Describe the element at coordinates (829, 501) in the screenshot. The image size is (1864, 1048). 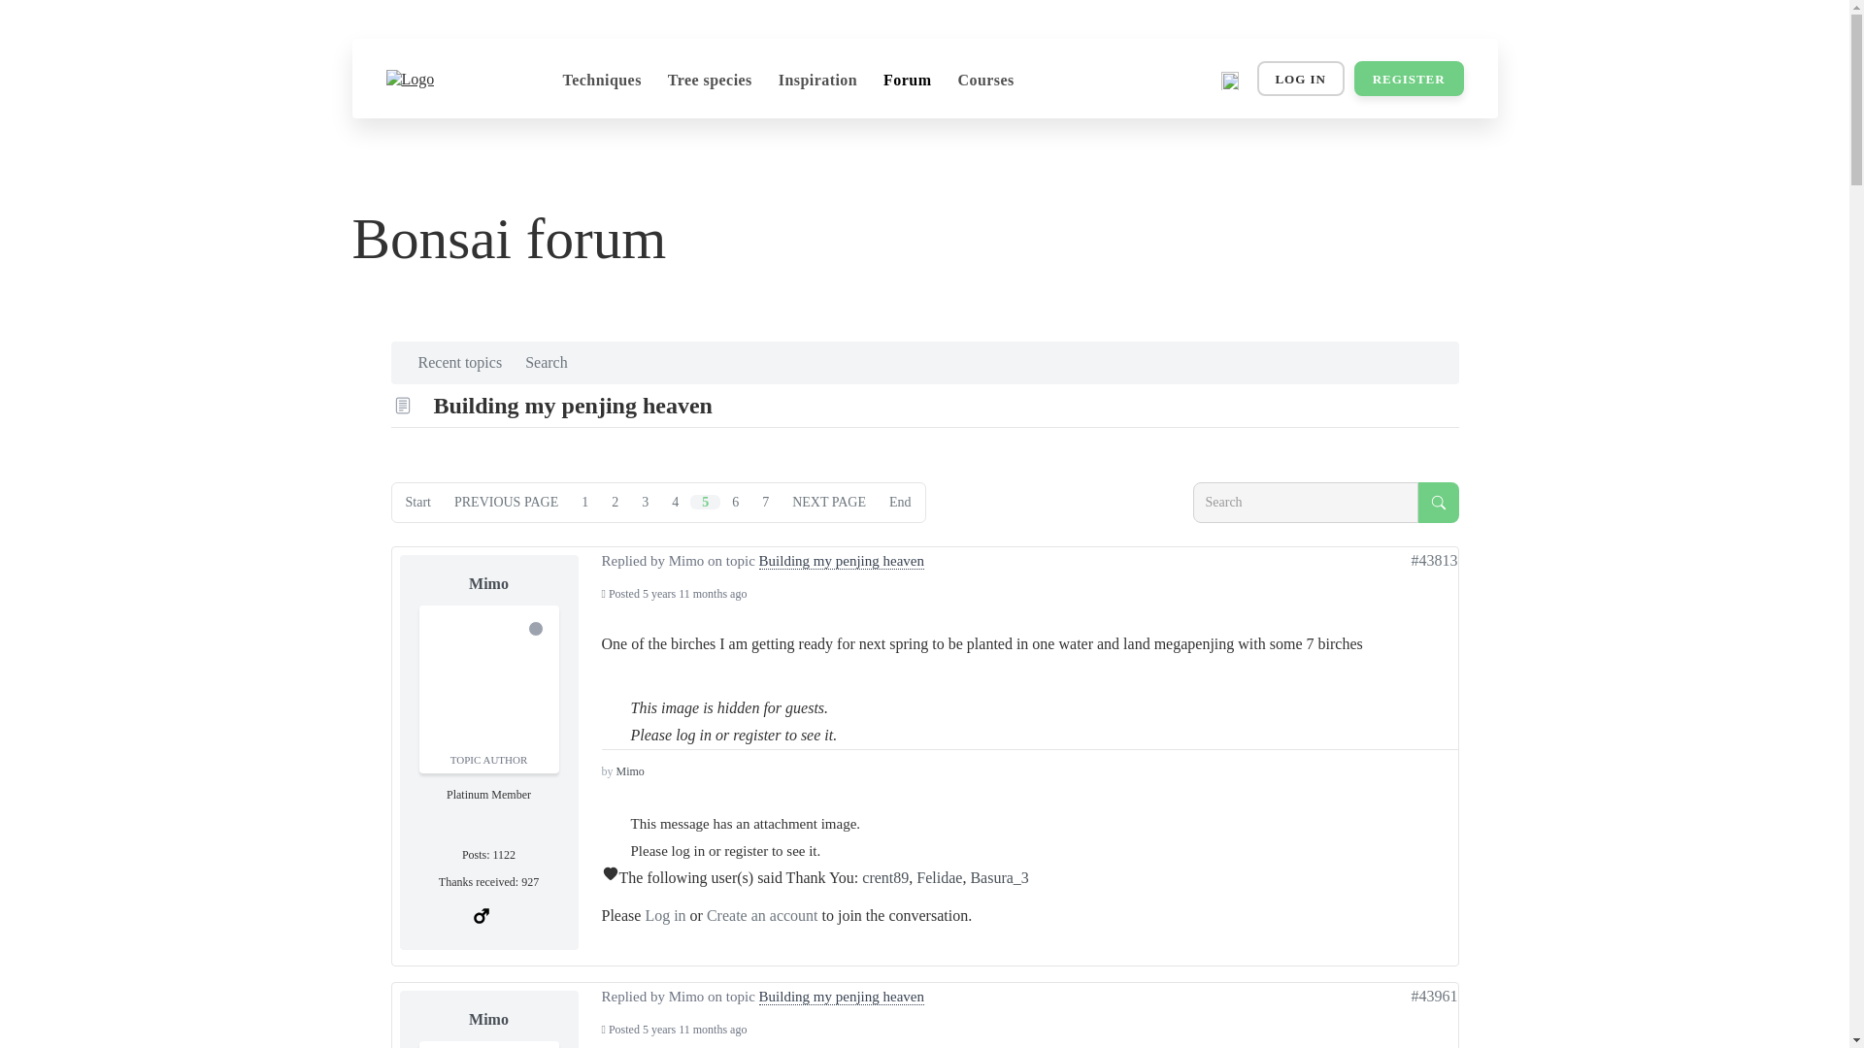
I see `Page:NEXT PAGE` at that location.